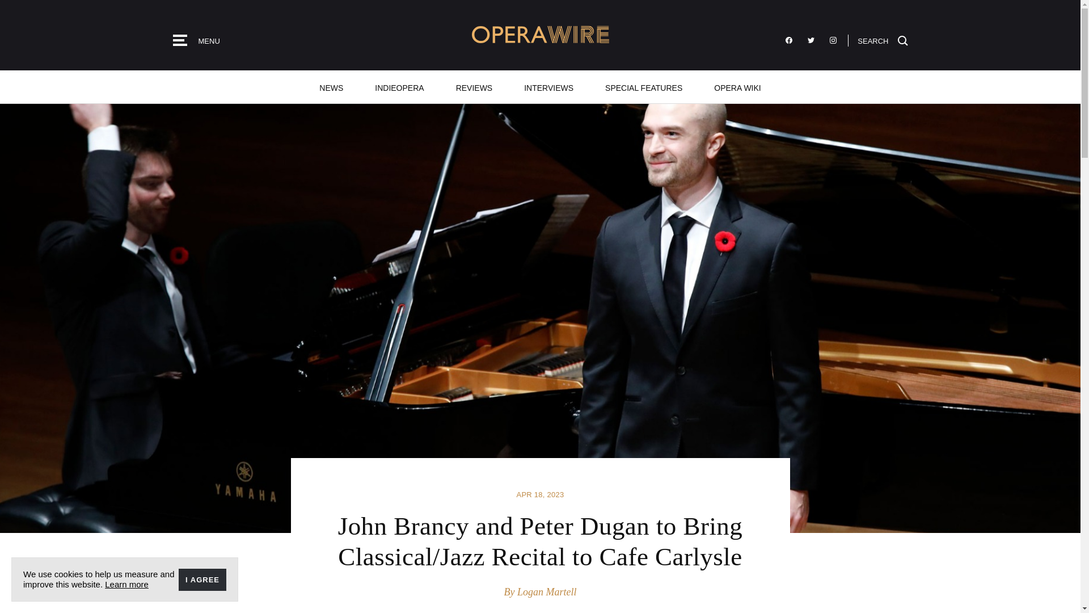 This screenshot has height=613, width=1089. I want to click on I AGREE, so click(202, 580).